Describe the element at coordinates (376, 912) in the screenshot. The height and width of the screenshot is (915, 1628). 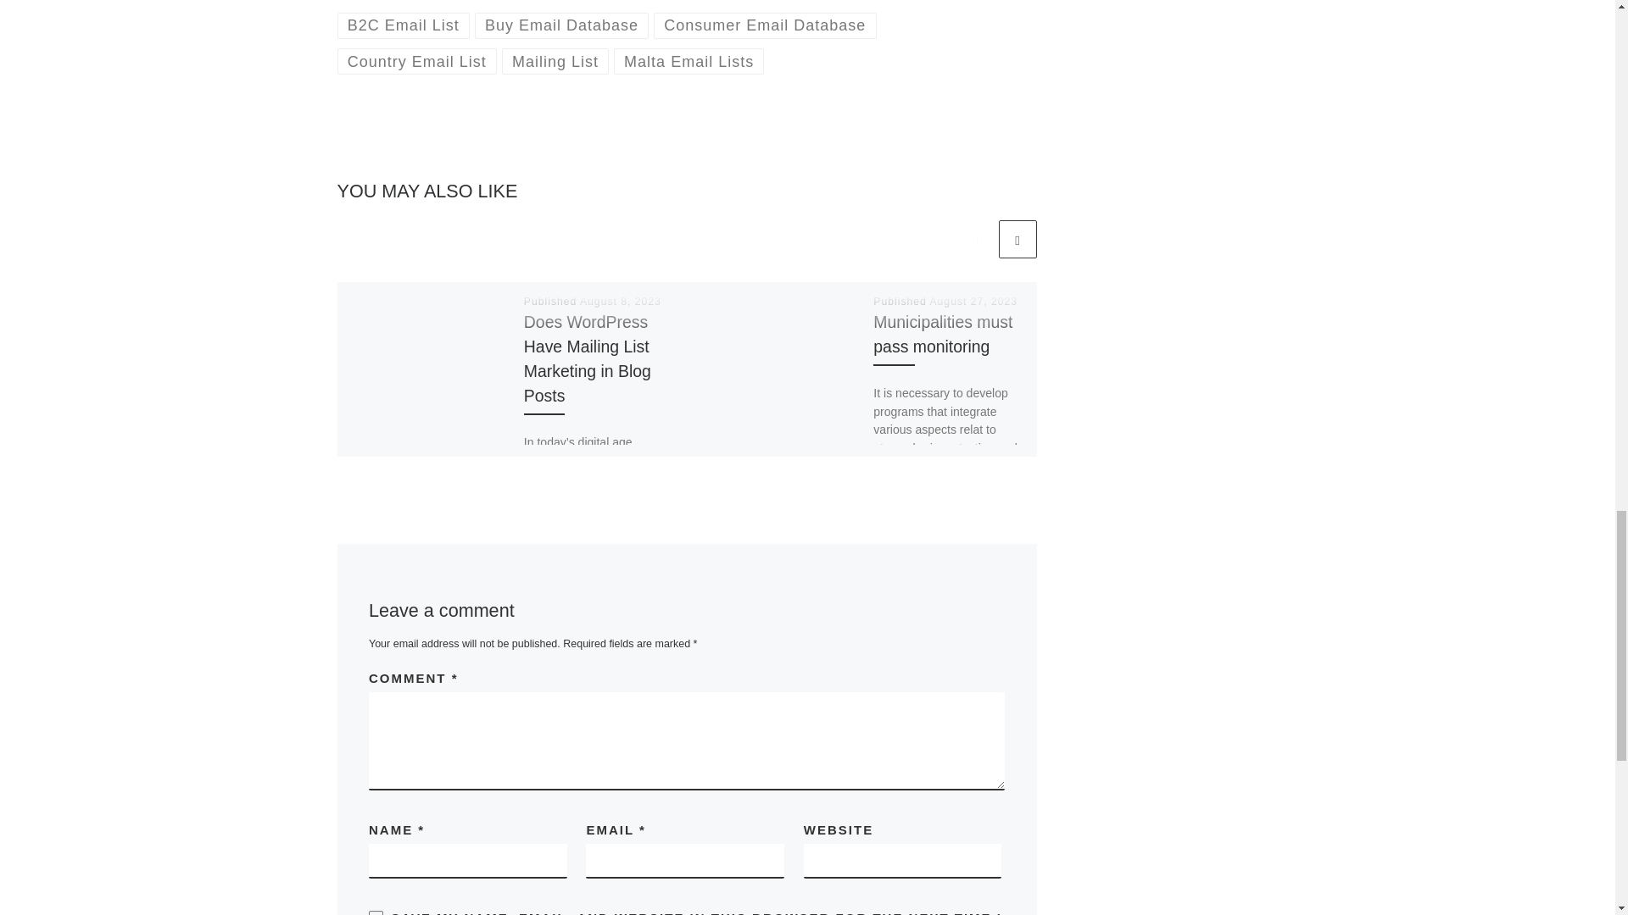
I see `yes` at that location.